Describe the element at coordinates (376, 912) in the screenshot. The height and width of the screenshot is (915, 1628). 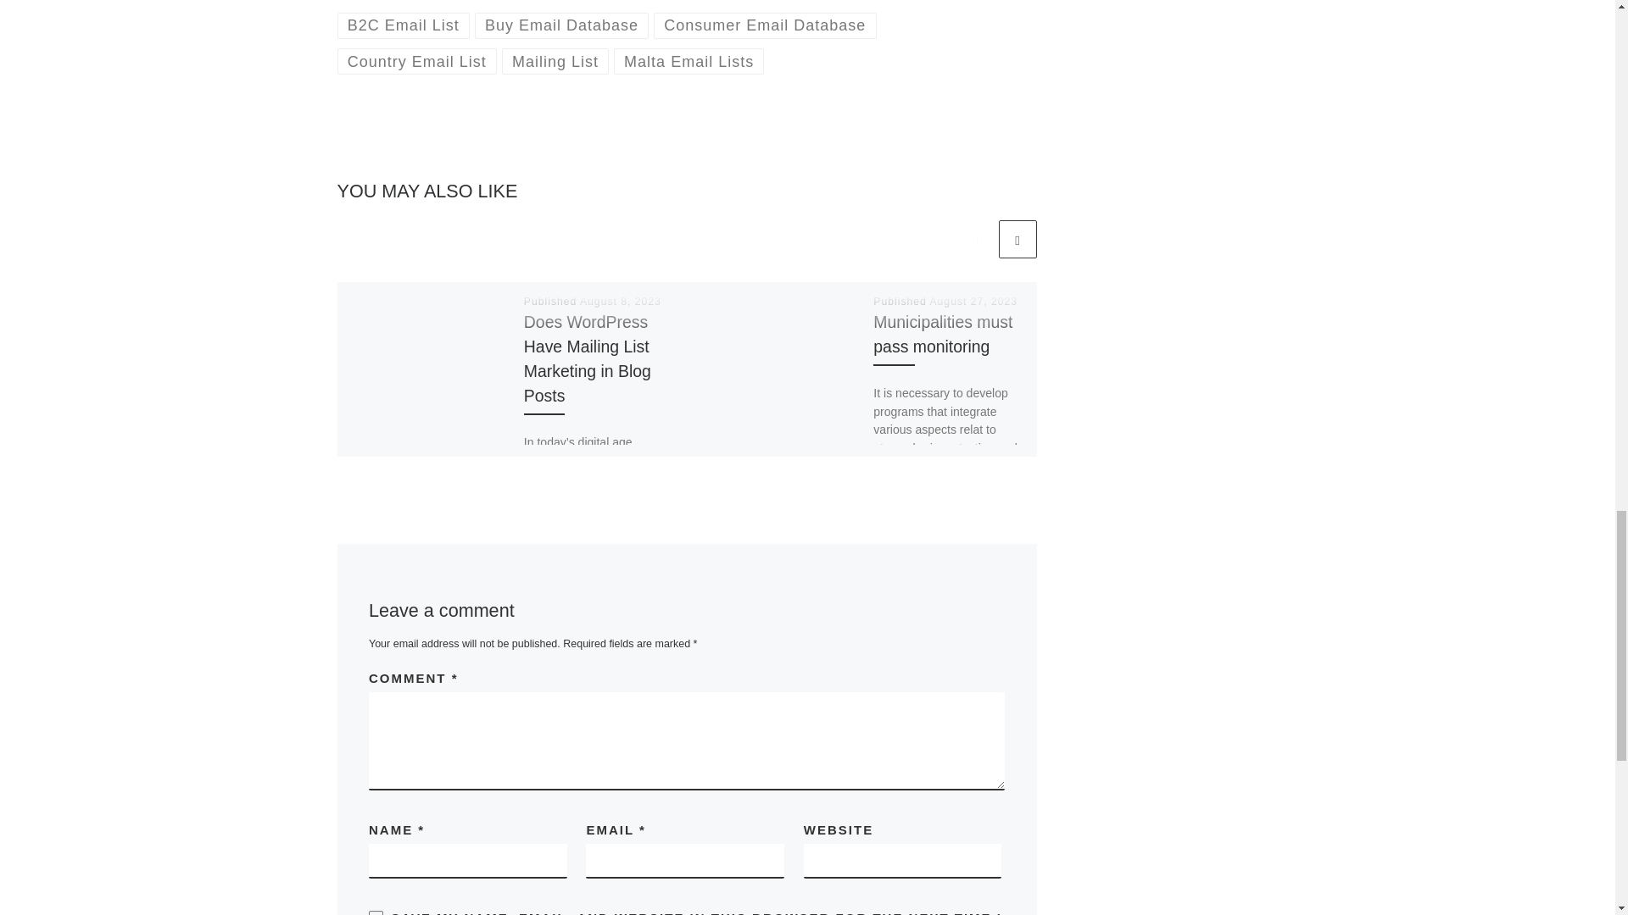
I see `yes` at that location.